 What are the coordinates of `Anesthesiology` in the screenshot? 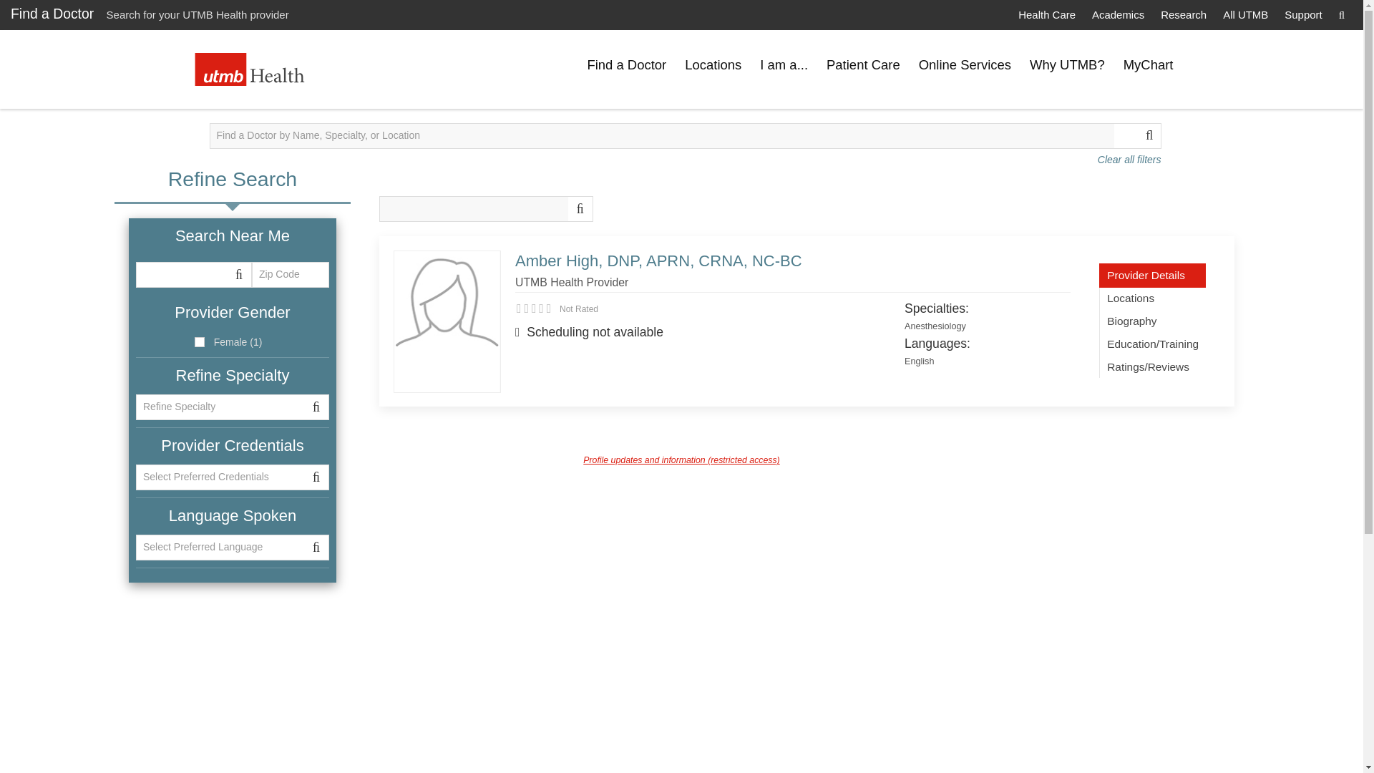 It's located at (935, 326).